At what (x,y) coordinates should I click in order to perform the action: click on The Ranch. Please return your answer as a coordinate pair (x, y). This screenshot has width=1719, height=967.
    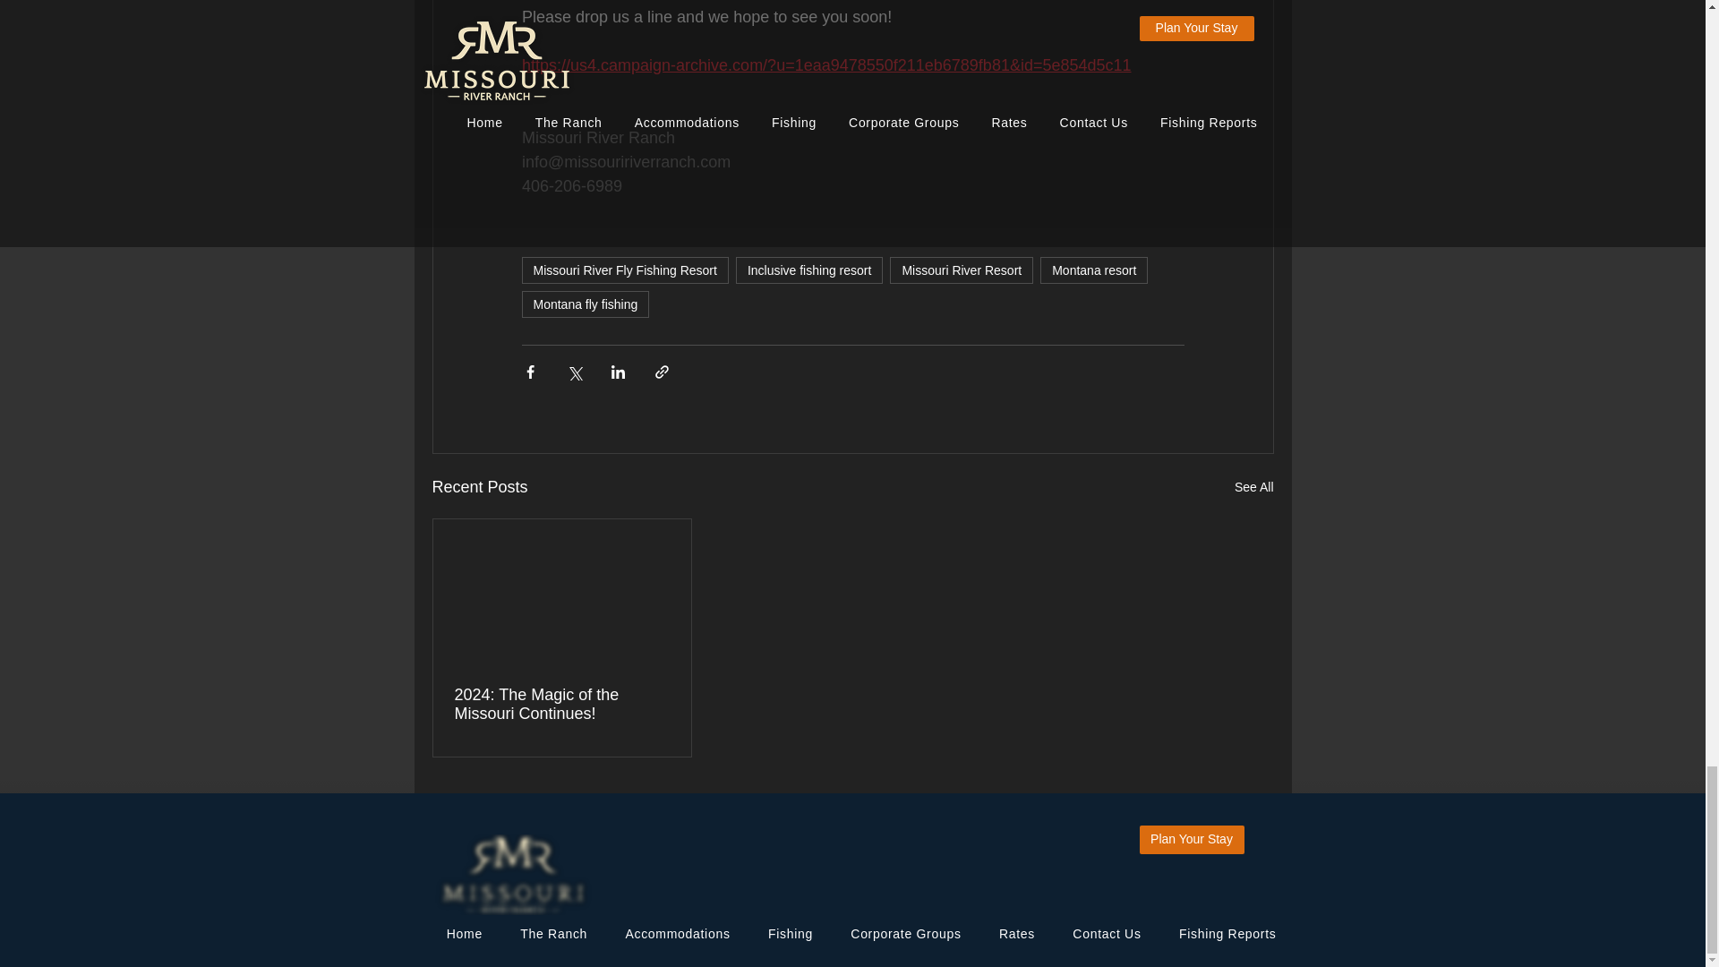
    Looking at the image, I should click on (546, 934).